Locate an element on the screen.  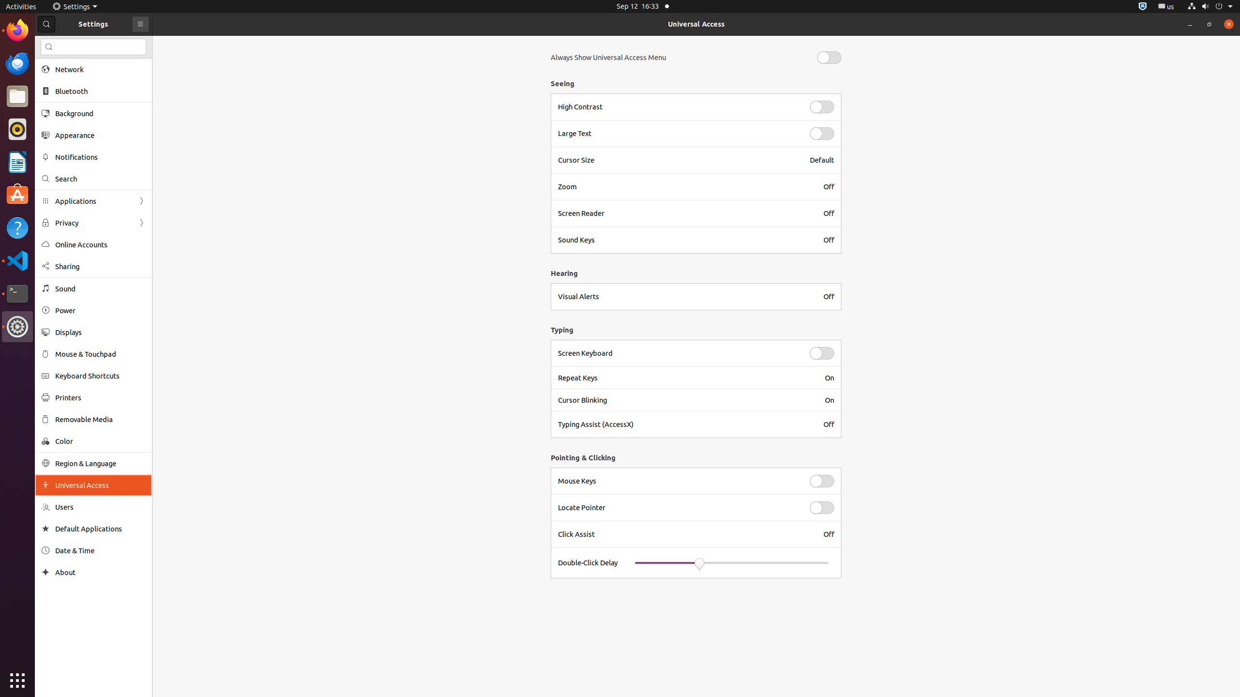
Users is located at coordinates (100, 507).